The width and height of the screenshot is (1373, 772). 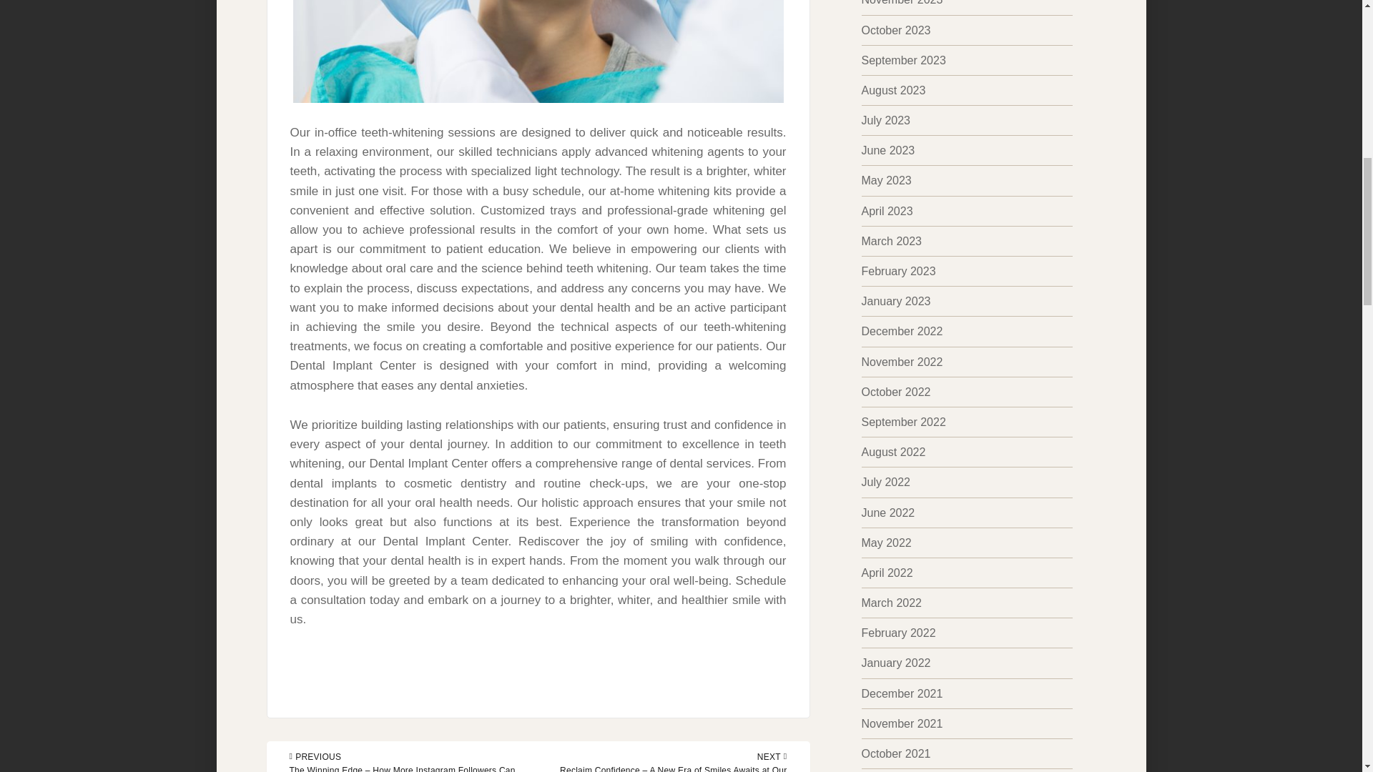 What do you see at coordinates (897, 271) in the screenshot?
I see `February 2023` at bounding box center [897, 271].